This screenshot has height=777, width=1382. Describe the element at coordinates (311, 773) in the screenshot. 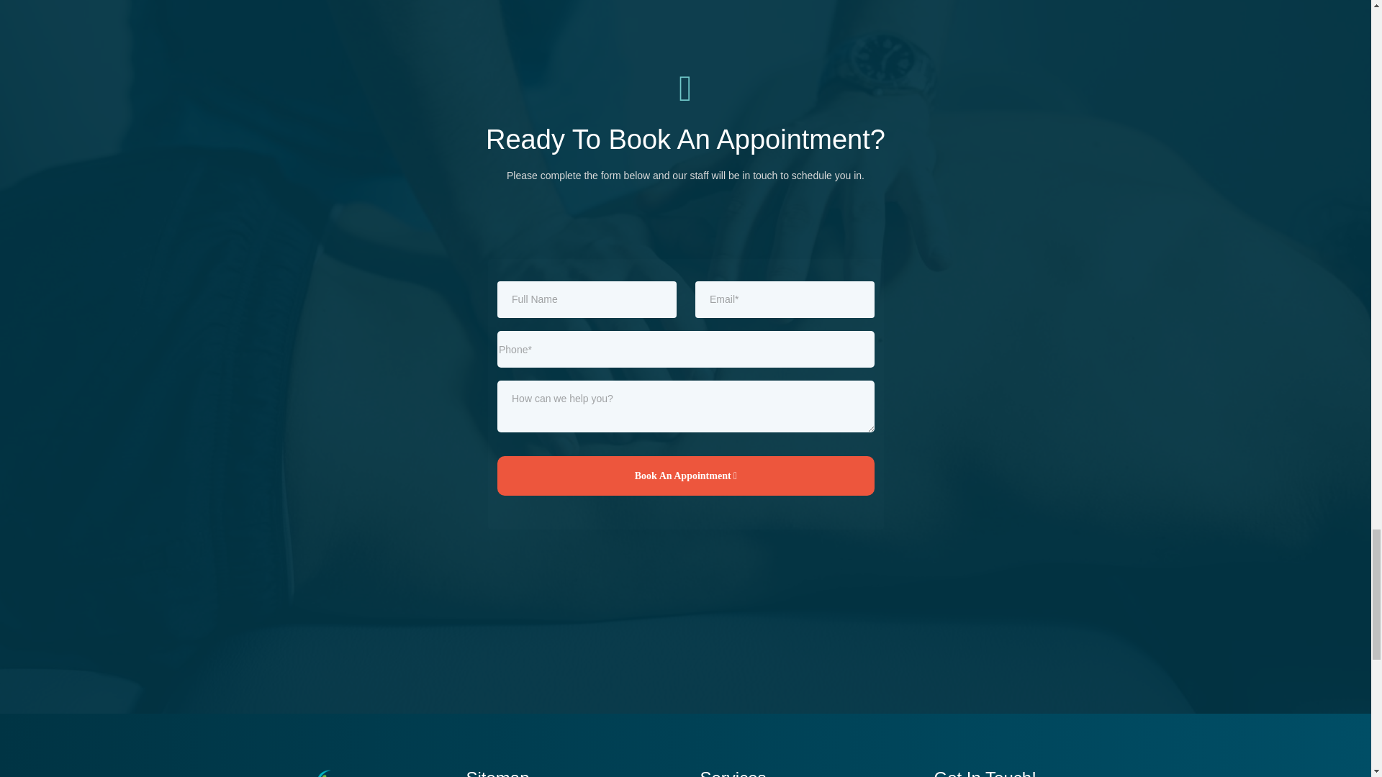

I see `bouncebackwhite` at that location.